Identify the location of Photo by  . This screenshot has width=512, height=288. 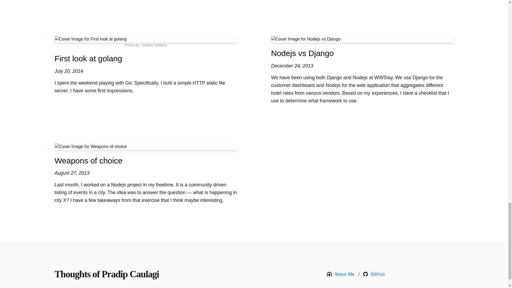
(133, 45).